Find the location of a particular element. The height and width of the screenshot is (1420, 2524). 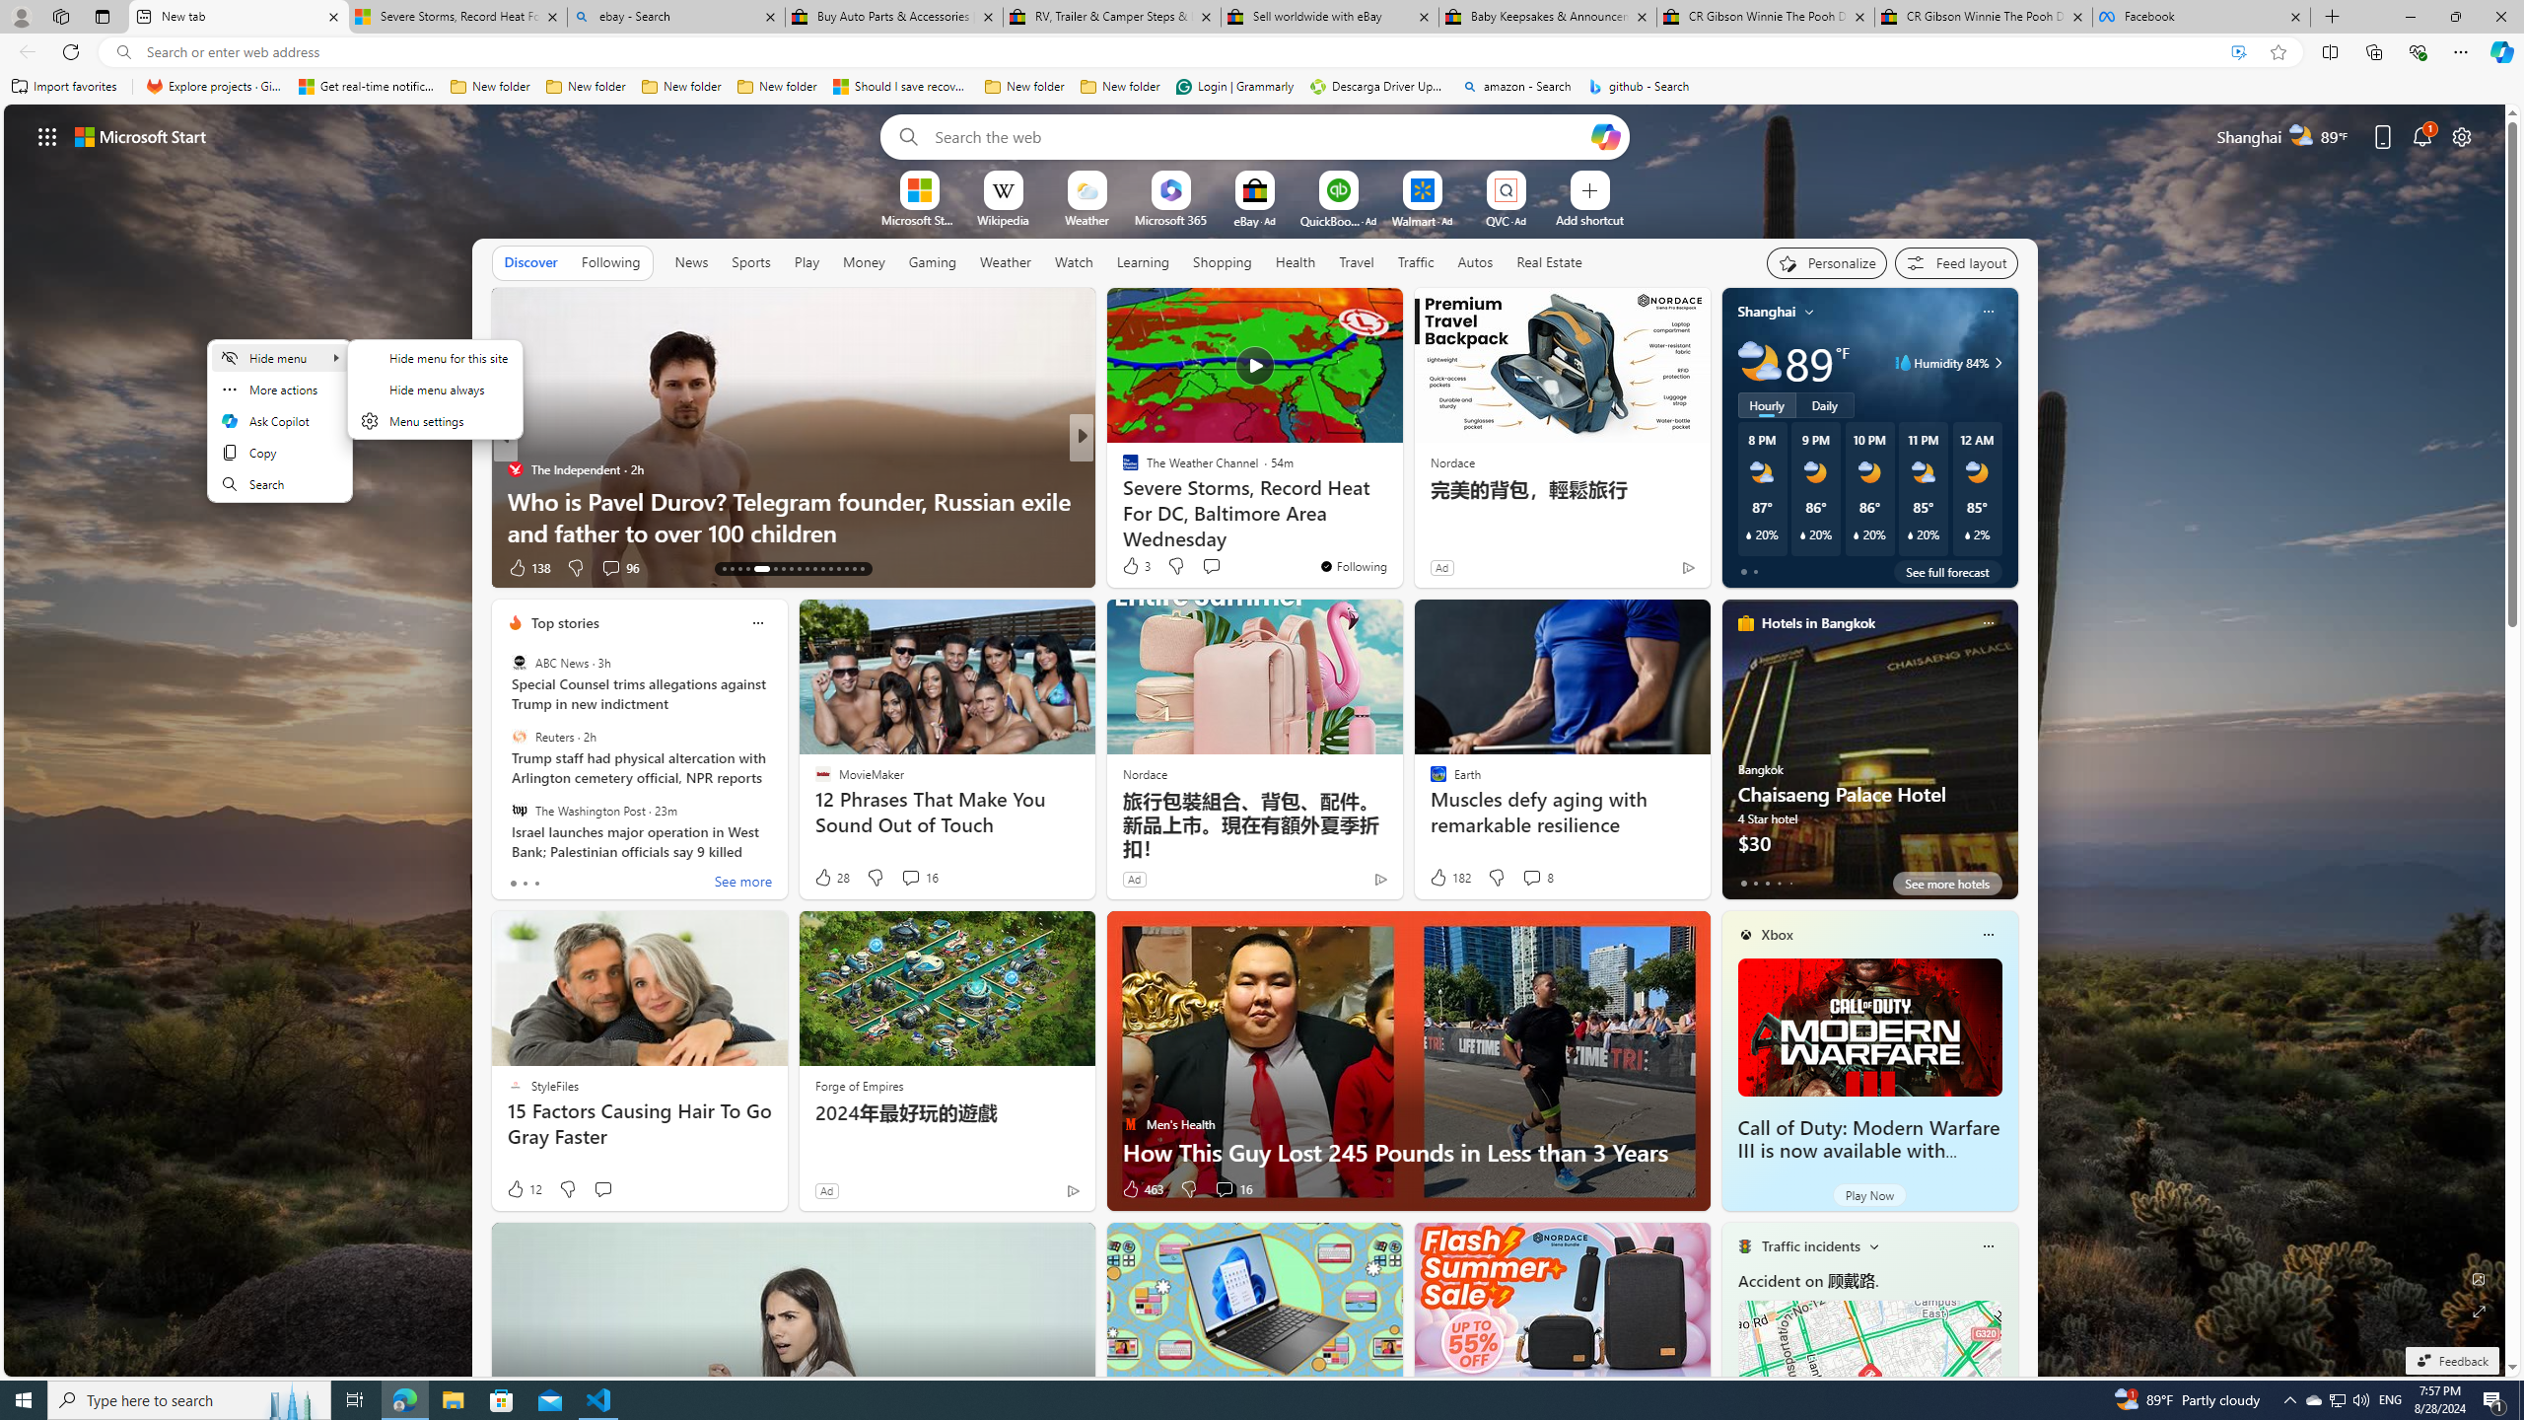

Hide menu is located at coordinates (435, 389).